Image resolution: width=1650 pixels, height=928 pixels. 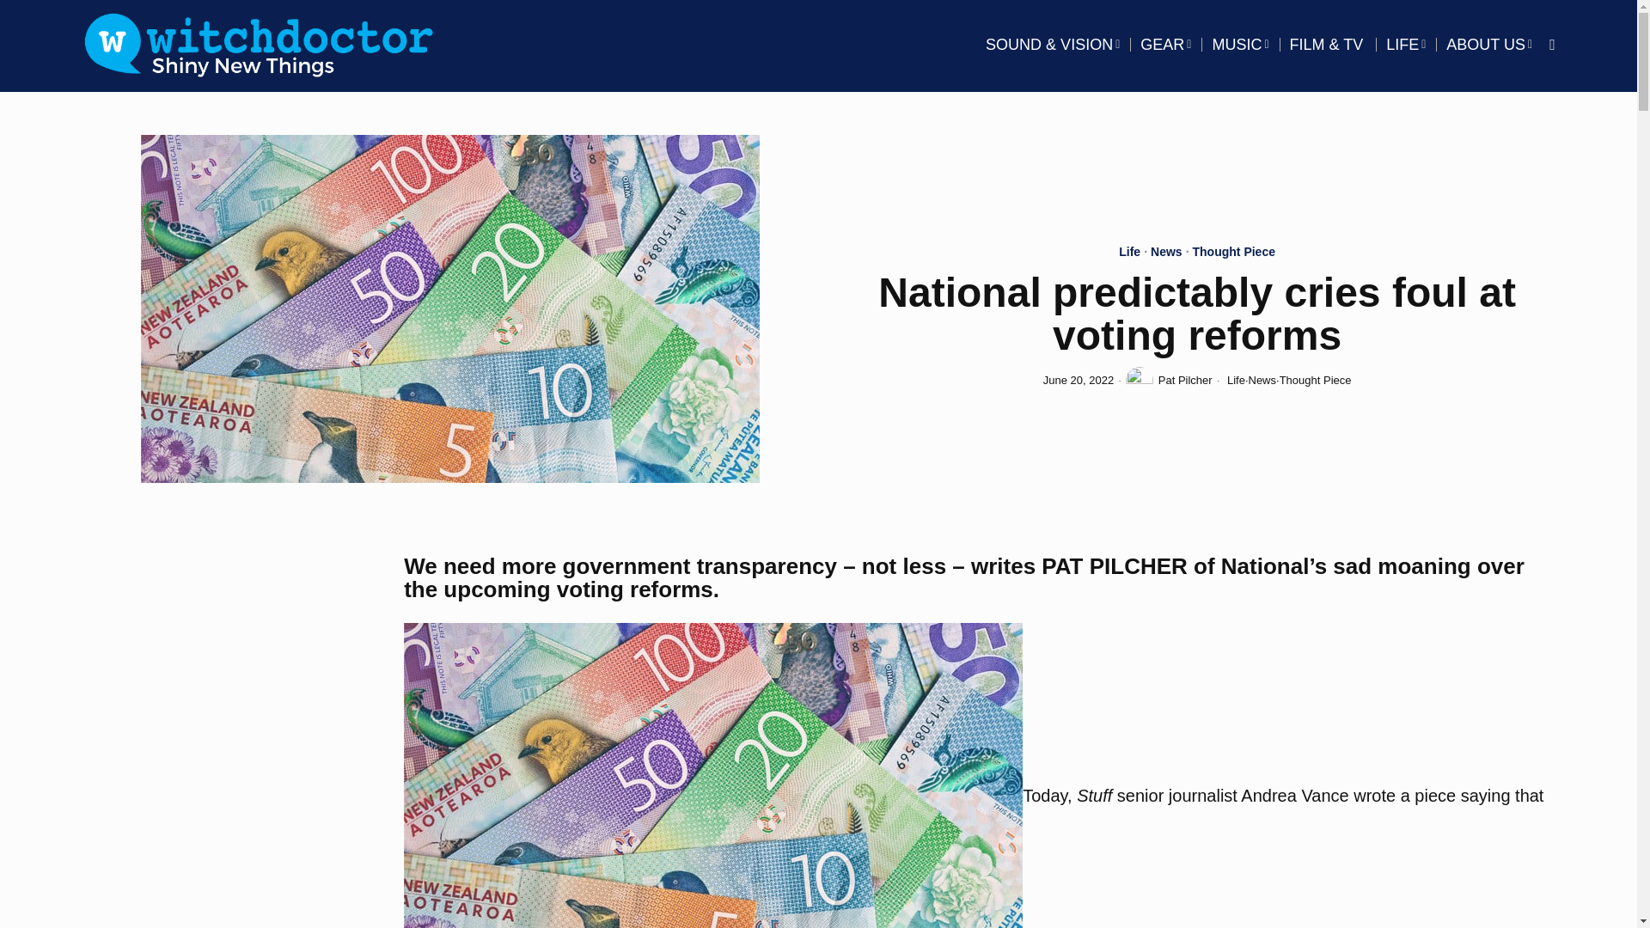 I want to click on Life, so click(x=1236, y=380).